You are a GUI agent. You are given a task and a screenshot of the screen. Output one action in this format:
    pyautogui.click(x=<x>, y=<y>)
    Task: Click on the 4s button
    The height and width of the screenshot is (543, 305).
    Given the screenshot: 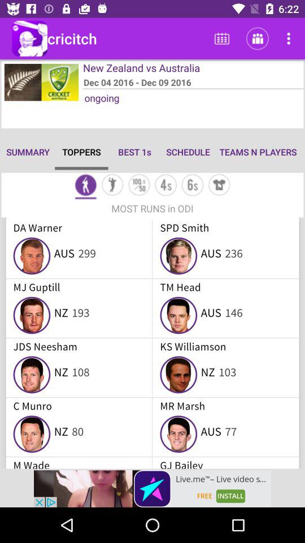 What is the action you would take?
    pyautogui.click(x=166, y=186)
    